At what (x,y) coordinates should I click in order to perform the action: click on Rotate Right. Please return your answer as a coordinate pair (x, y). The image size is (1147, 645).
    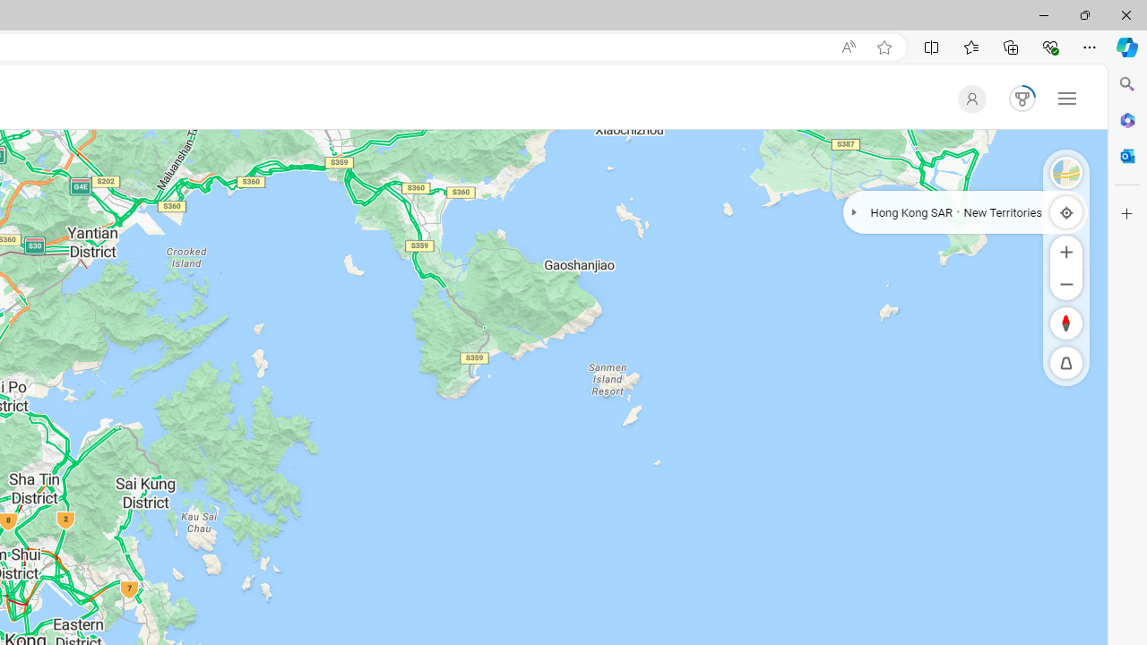
    Looking at the image, I should click on (1049, 322).